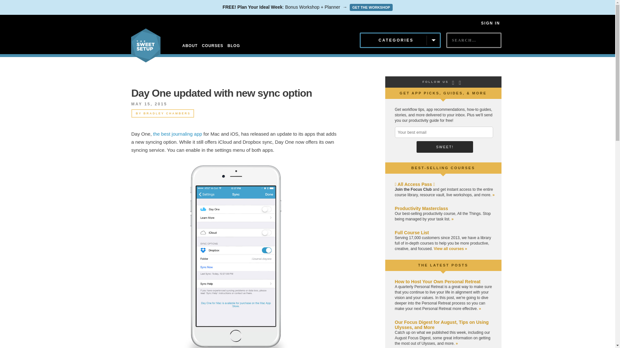  I want to click on Productivity Masterclass, so click(421, 208).